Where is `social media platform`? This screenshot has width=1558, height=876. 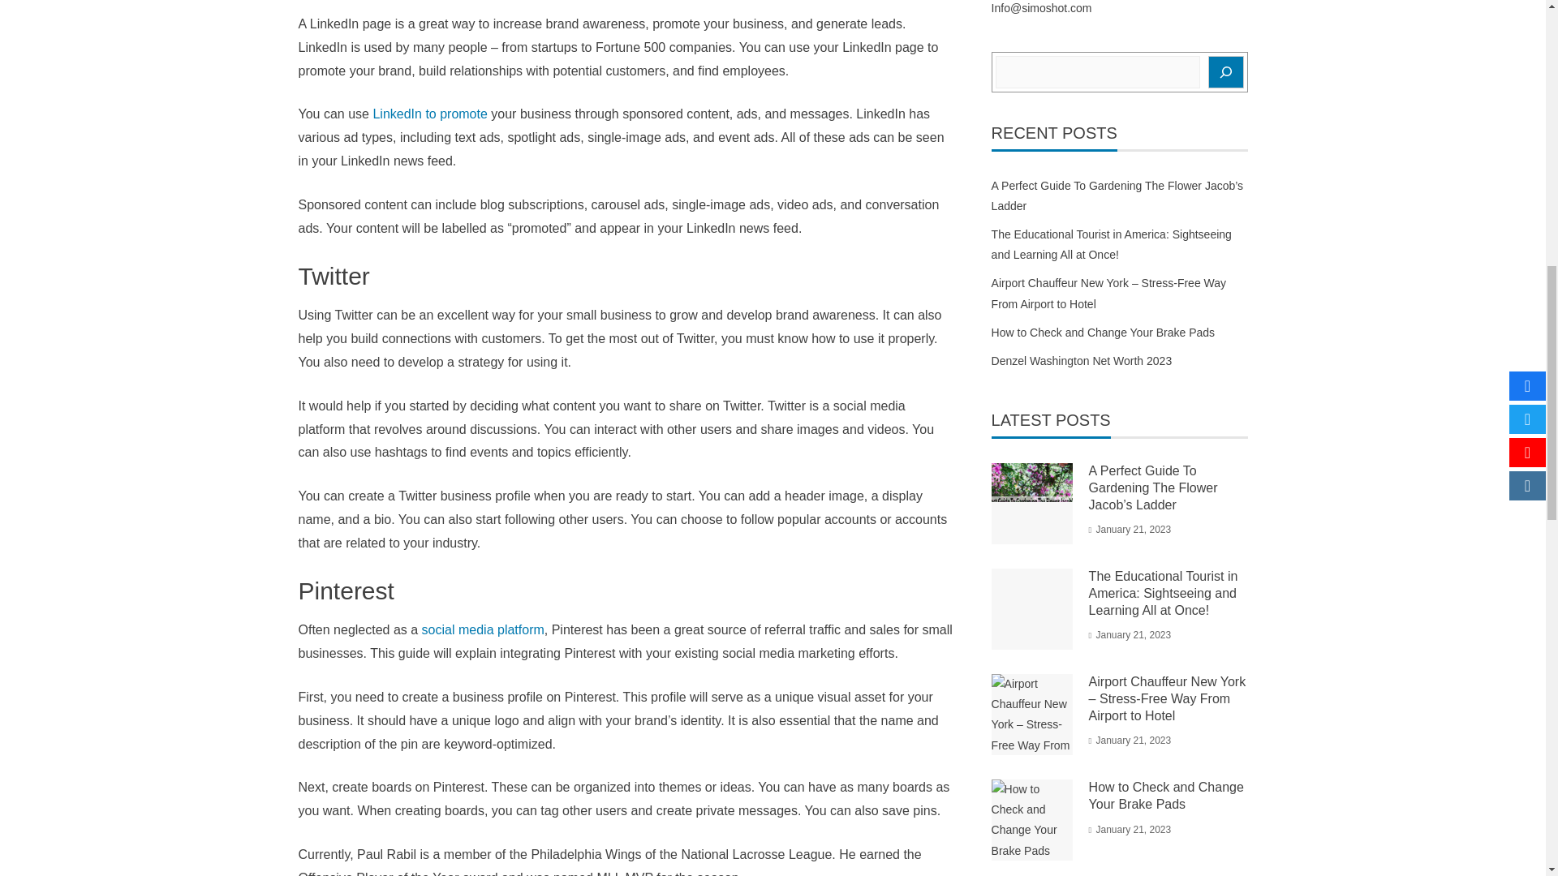
social media platform is located at coordinates (483, 629).